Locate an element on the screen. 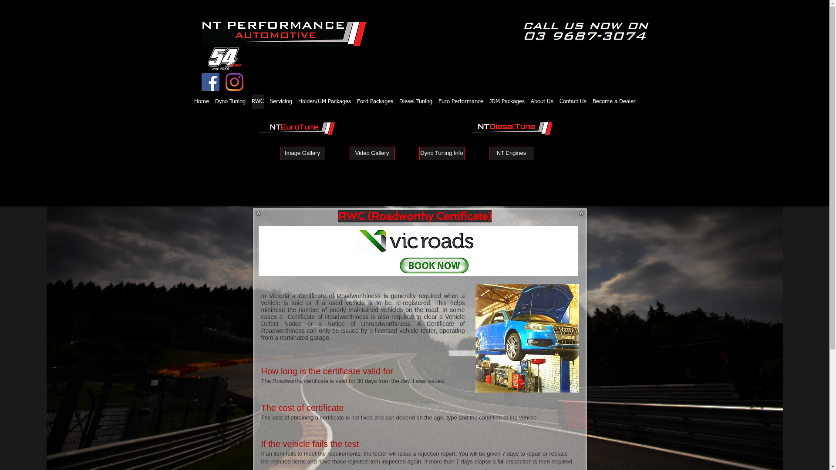  Ford Packages is located at coordinates (374, 102).